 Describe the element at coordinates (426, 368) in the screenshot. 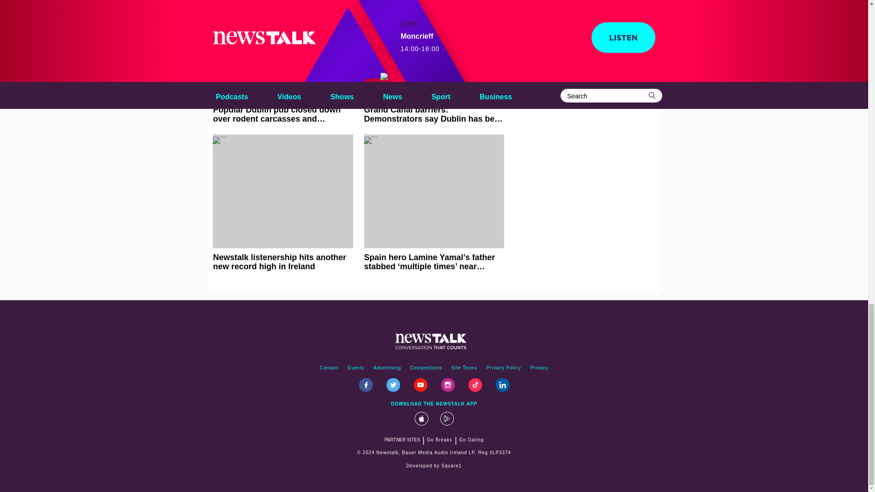

I see `competitions` at that location.